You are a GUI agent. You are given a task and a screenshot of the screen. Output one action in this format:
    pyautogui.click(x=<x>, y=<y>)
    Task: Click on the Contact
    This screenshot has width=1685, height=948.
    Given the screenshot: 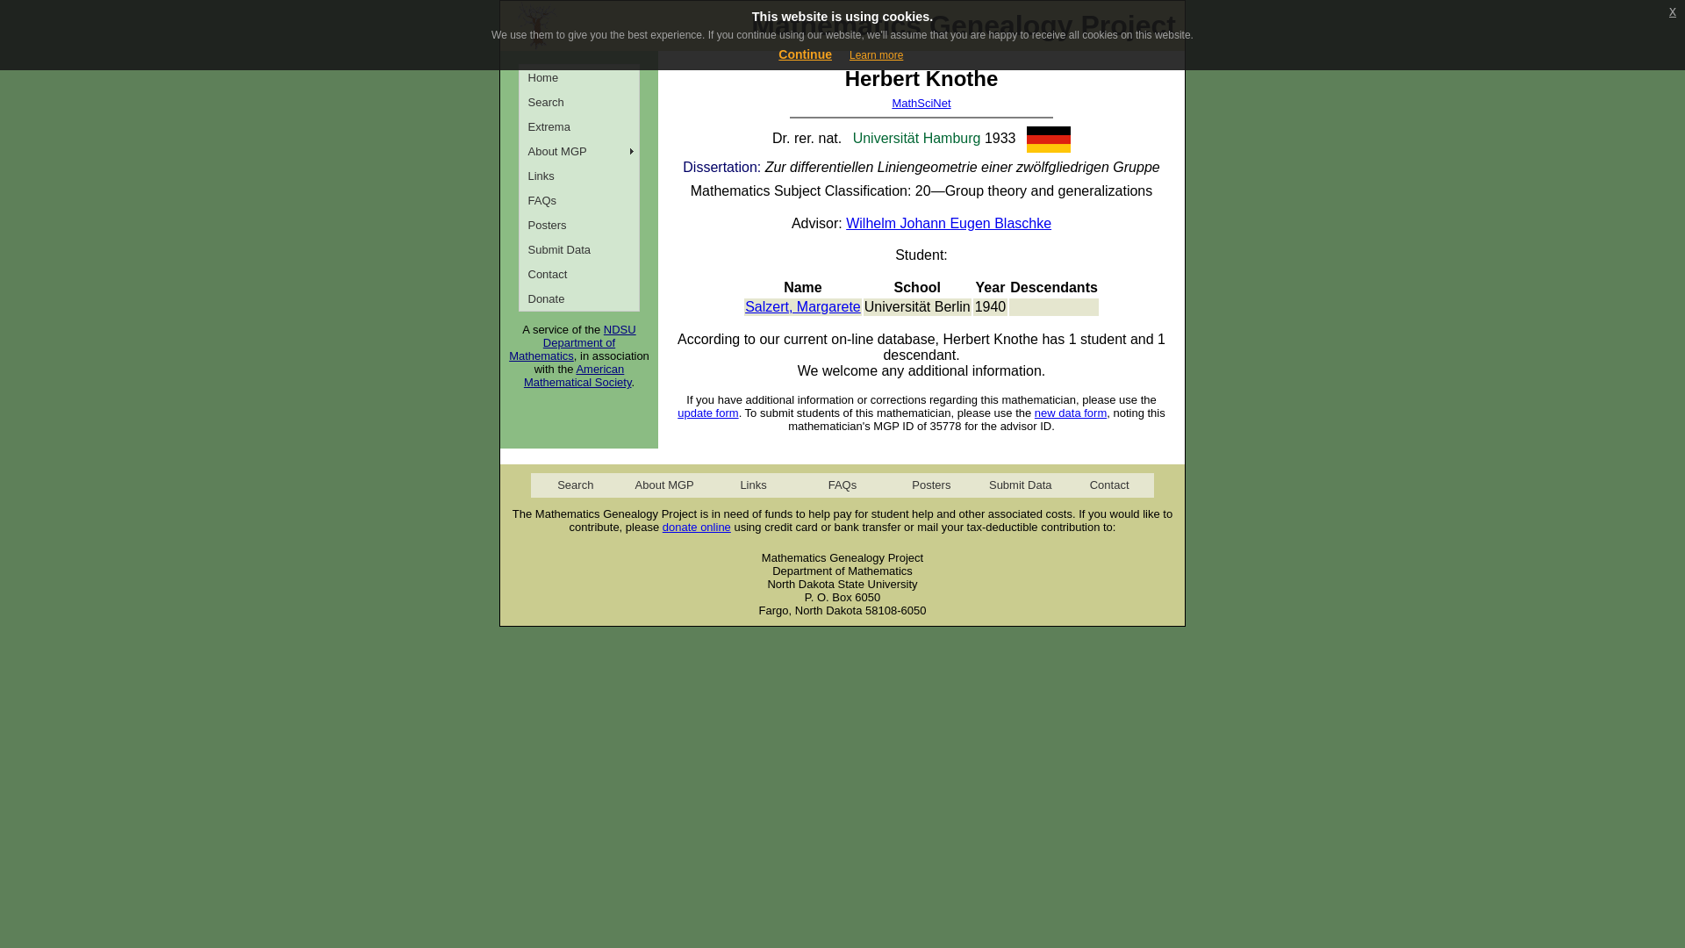 What is the action you would take?
    pyautogui.click(x=579, y=274)
    